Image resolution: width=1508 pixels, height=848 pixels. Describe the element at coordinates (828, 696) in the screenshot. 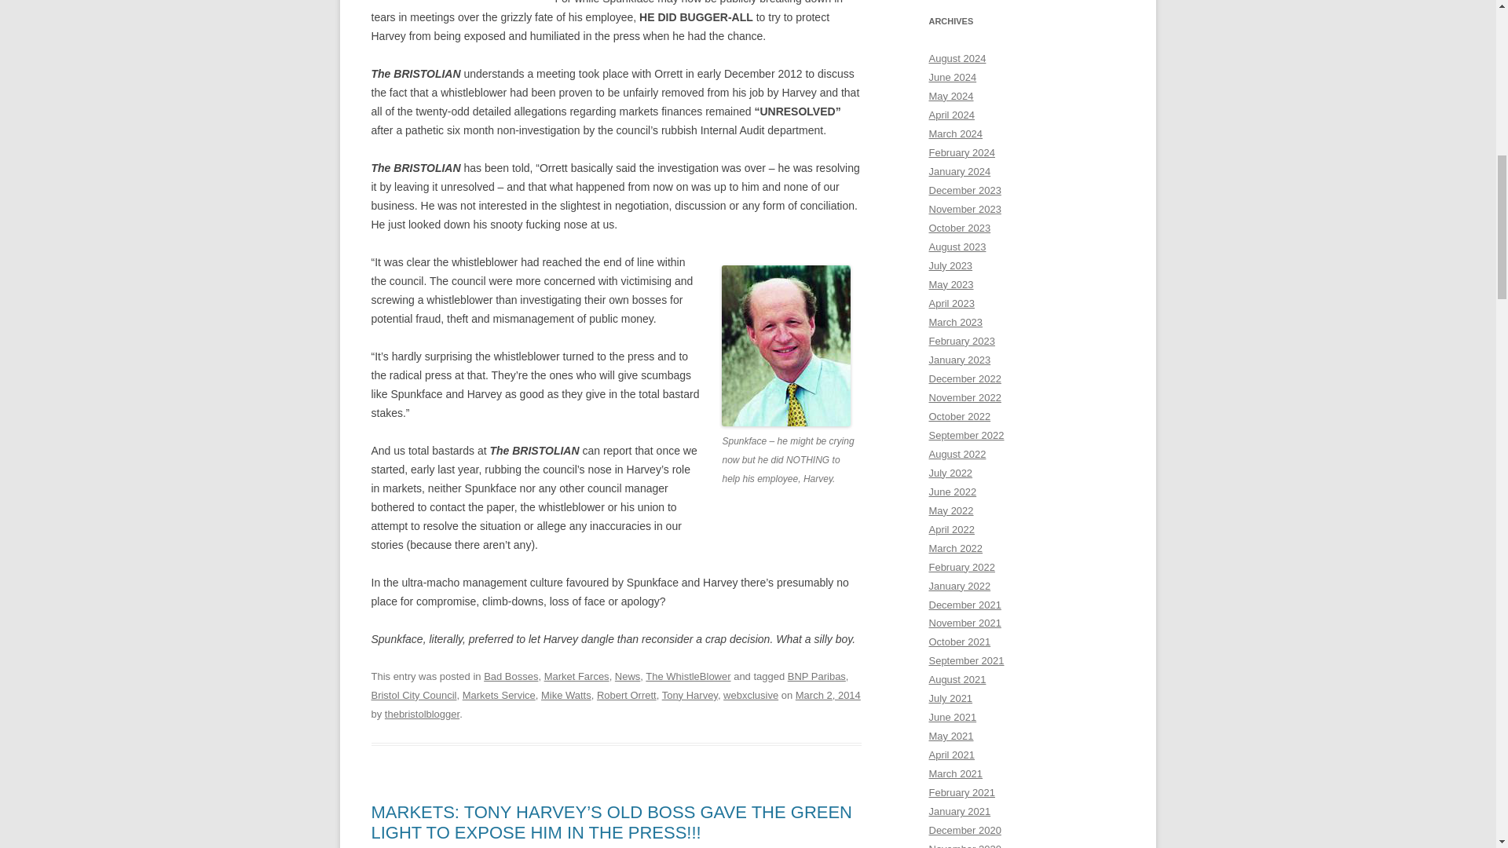

I see `11:08 am` at that location.